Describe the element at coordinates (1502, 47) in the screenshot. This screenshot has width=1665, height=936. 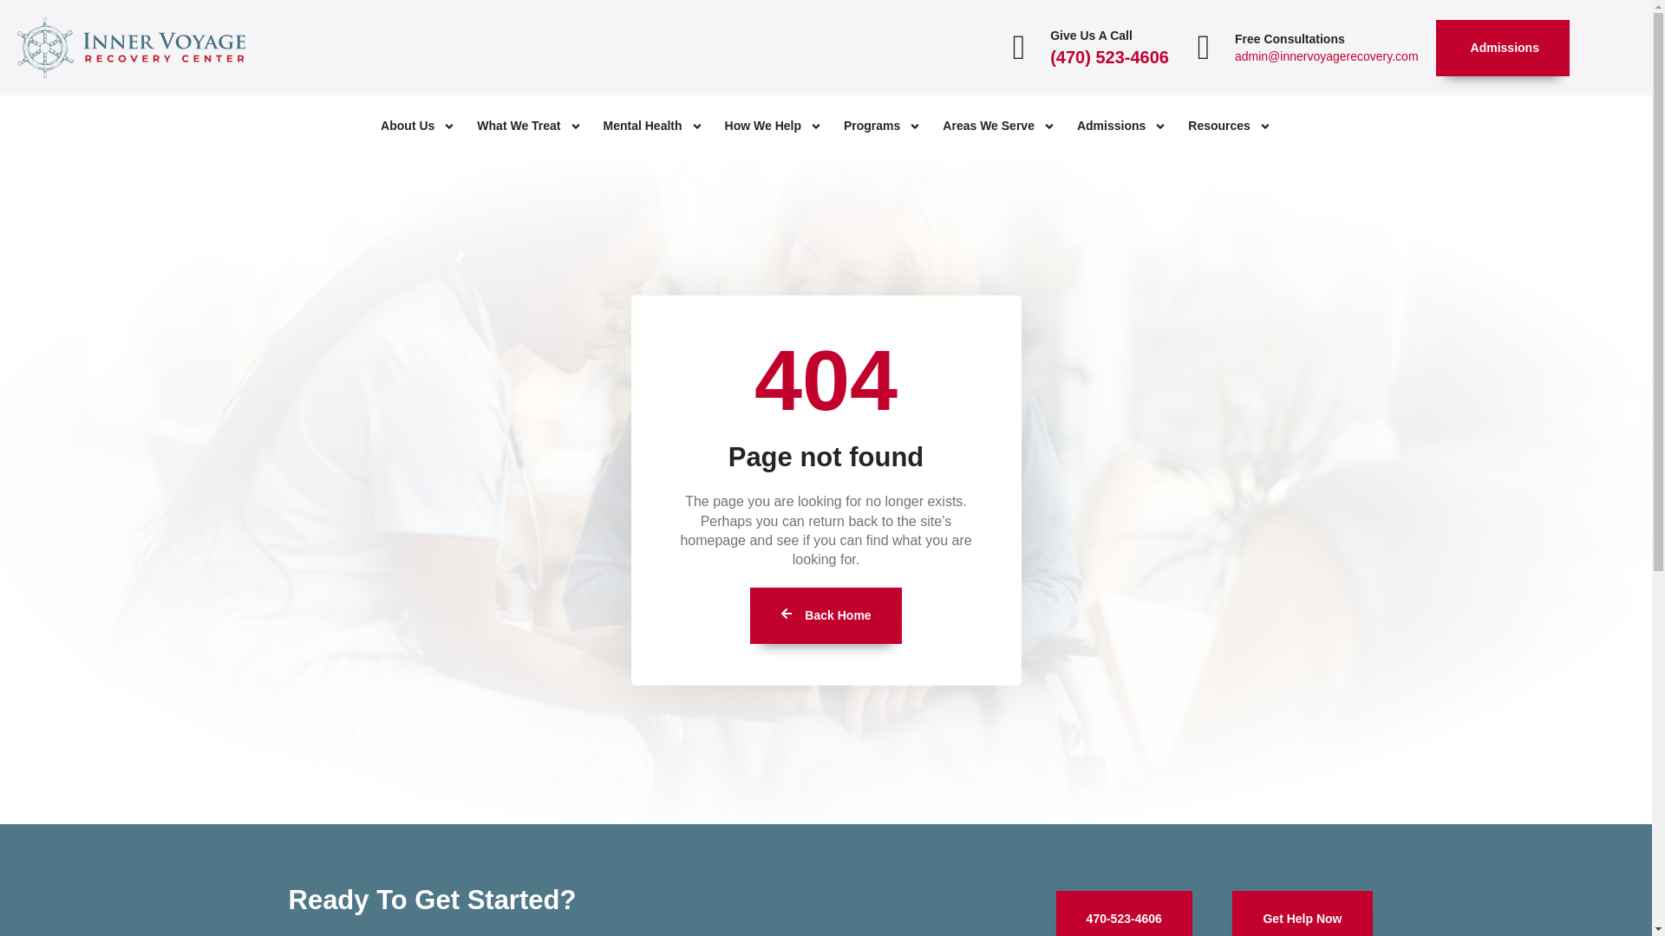
I see `Admissions` at that location.